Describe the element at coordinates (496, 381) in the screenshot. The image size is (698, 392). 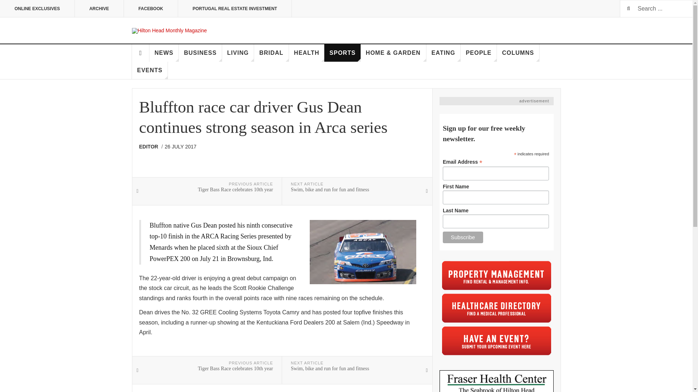
I see `Fraser Health` at that location.